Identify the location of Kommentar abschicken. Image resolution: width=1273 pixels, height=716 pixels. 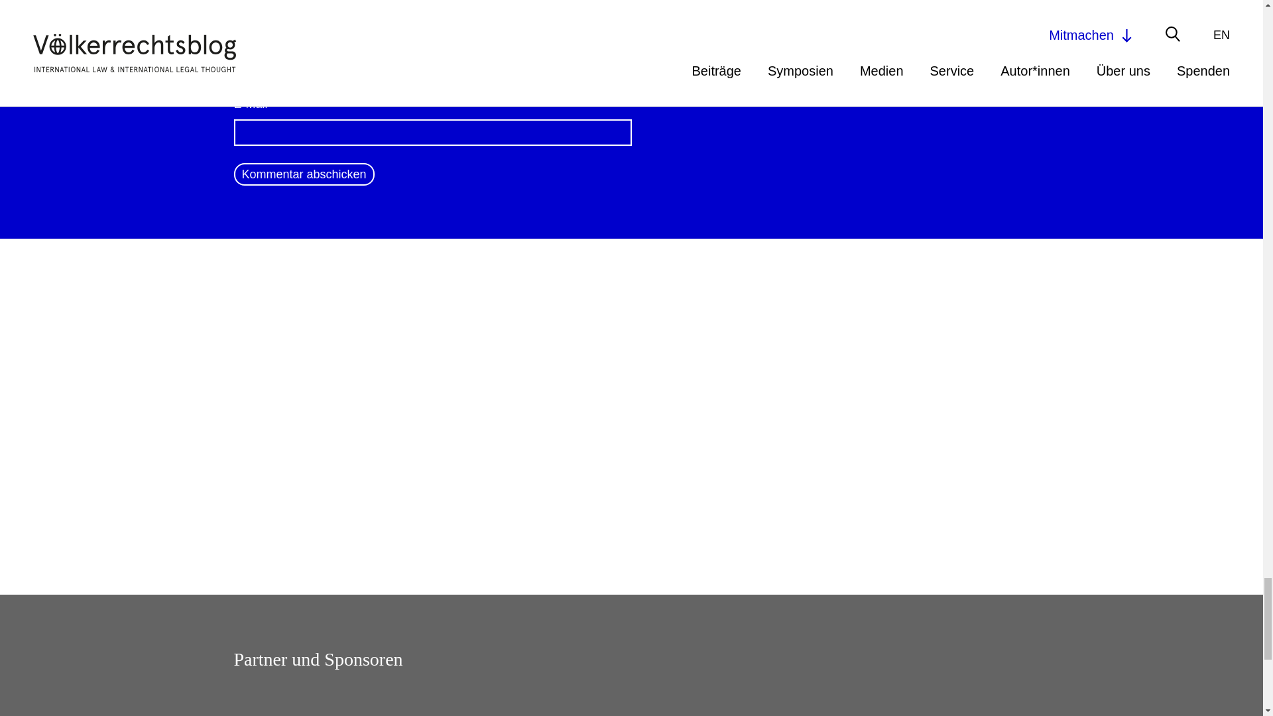
(304, 174).